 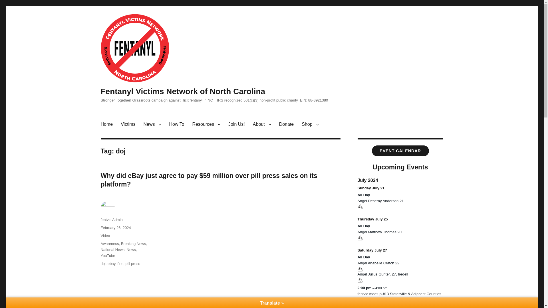 What do you see at coordinates (183, 91) in the screenshot?
I see `Fentanyl Victims Network of North Carolina` at bounding box center [183, 91].